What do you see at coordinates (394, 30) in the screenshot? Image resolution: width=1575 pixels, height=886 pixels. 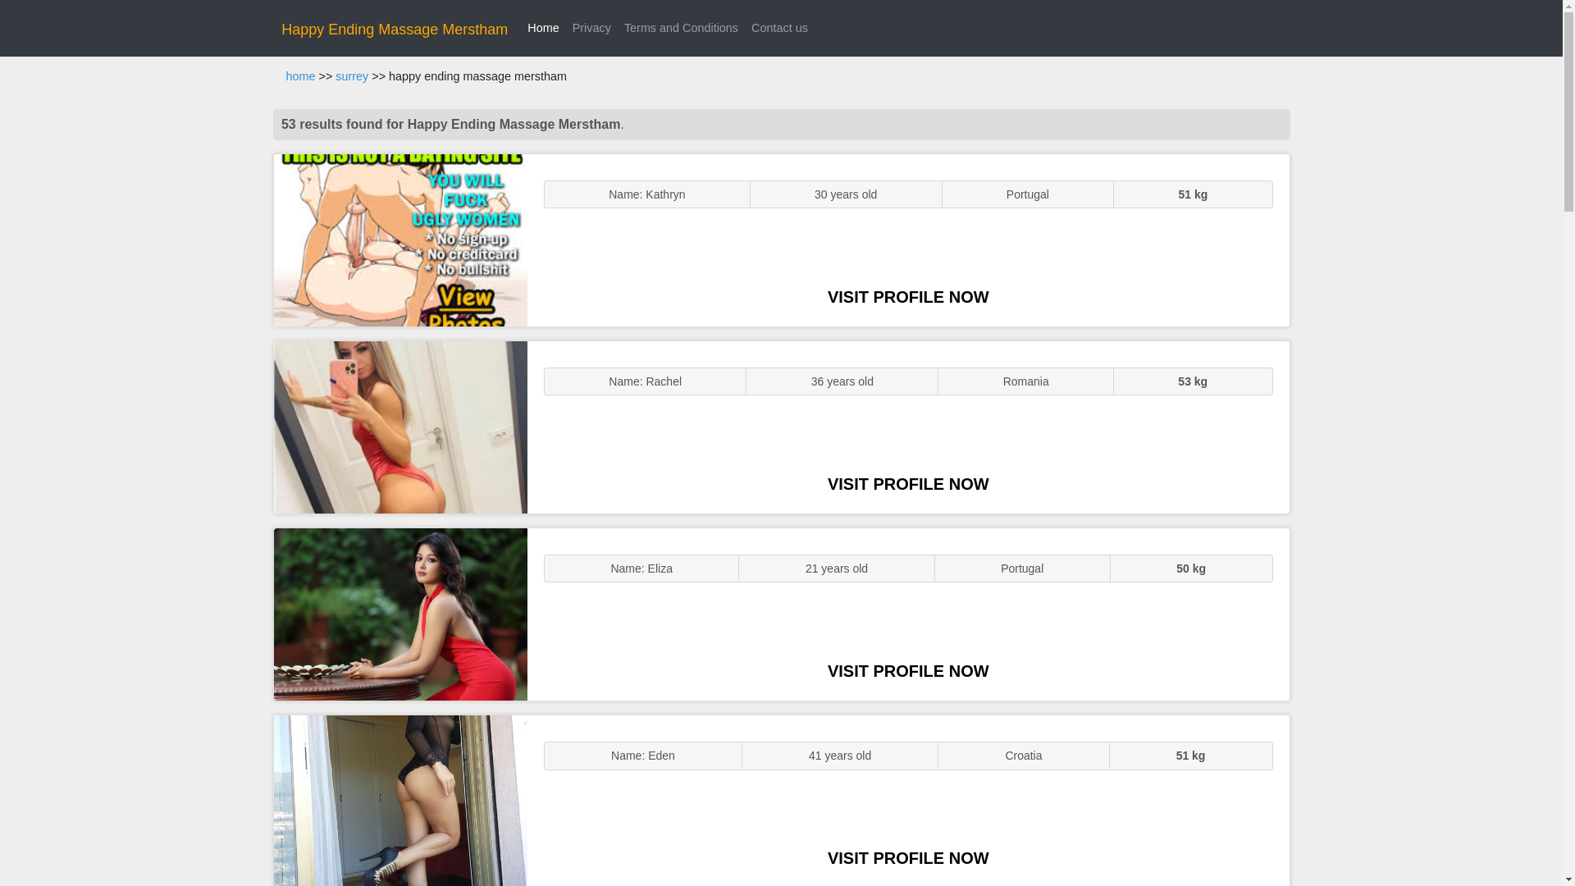 I see `Happy Ending Massage Merstham` at bounding box center [394, 30].